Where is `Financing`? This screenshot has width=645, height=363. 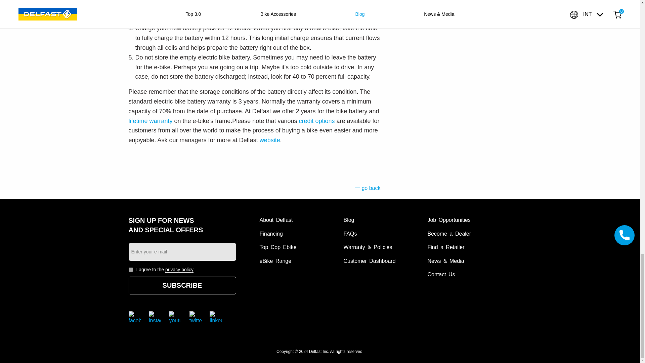 Financing is located at coordinates (271, 234).